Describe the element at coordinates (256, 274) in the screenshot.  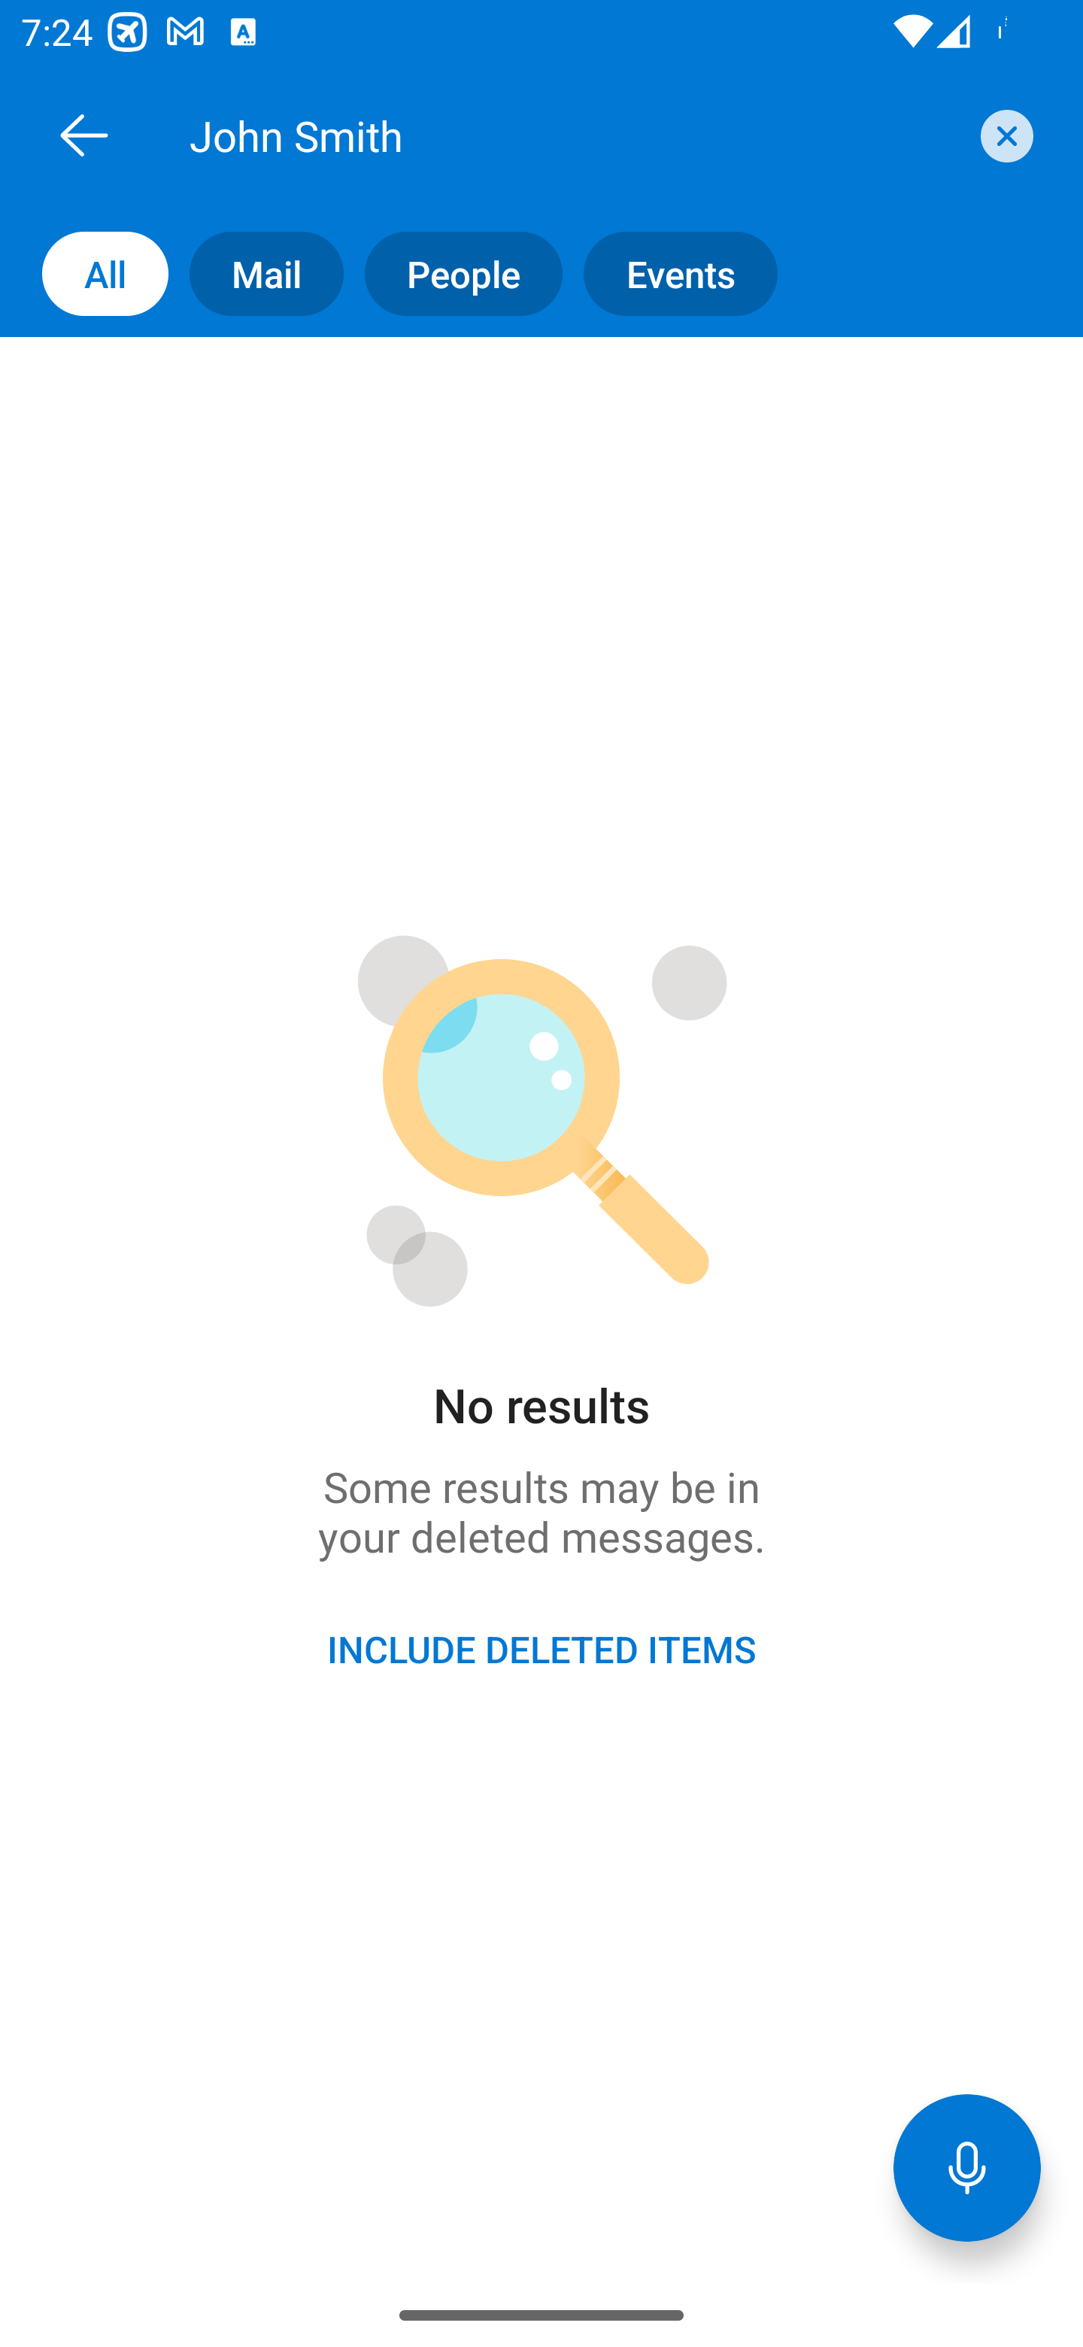
I see `Mail` at that location.